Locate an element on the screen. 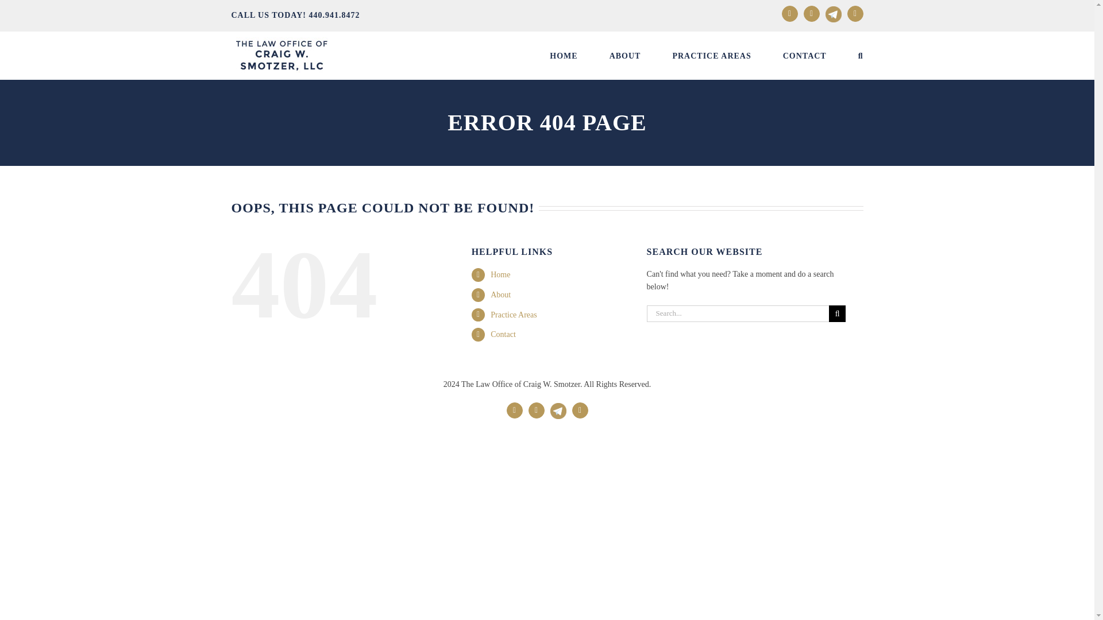  linkedin is located at coordinates (811, 13).